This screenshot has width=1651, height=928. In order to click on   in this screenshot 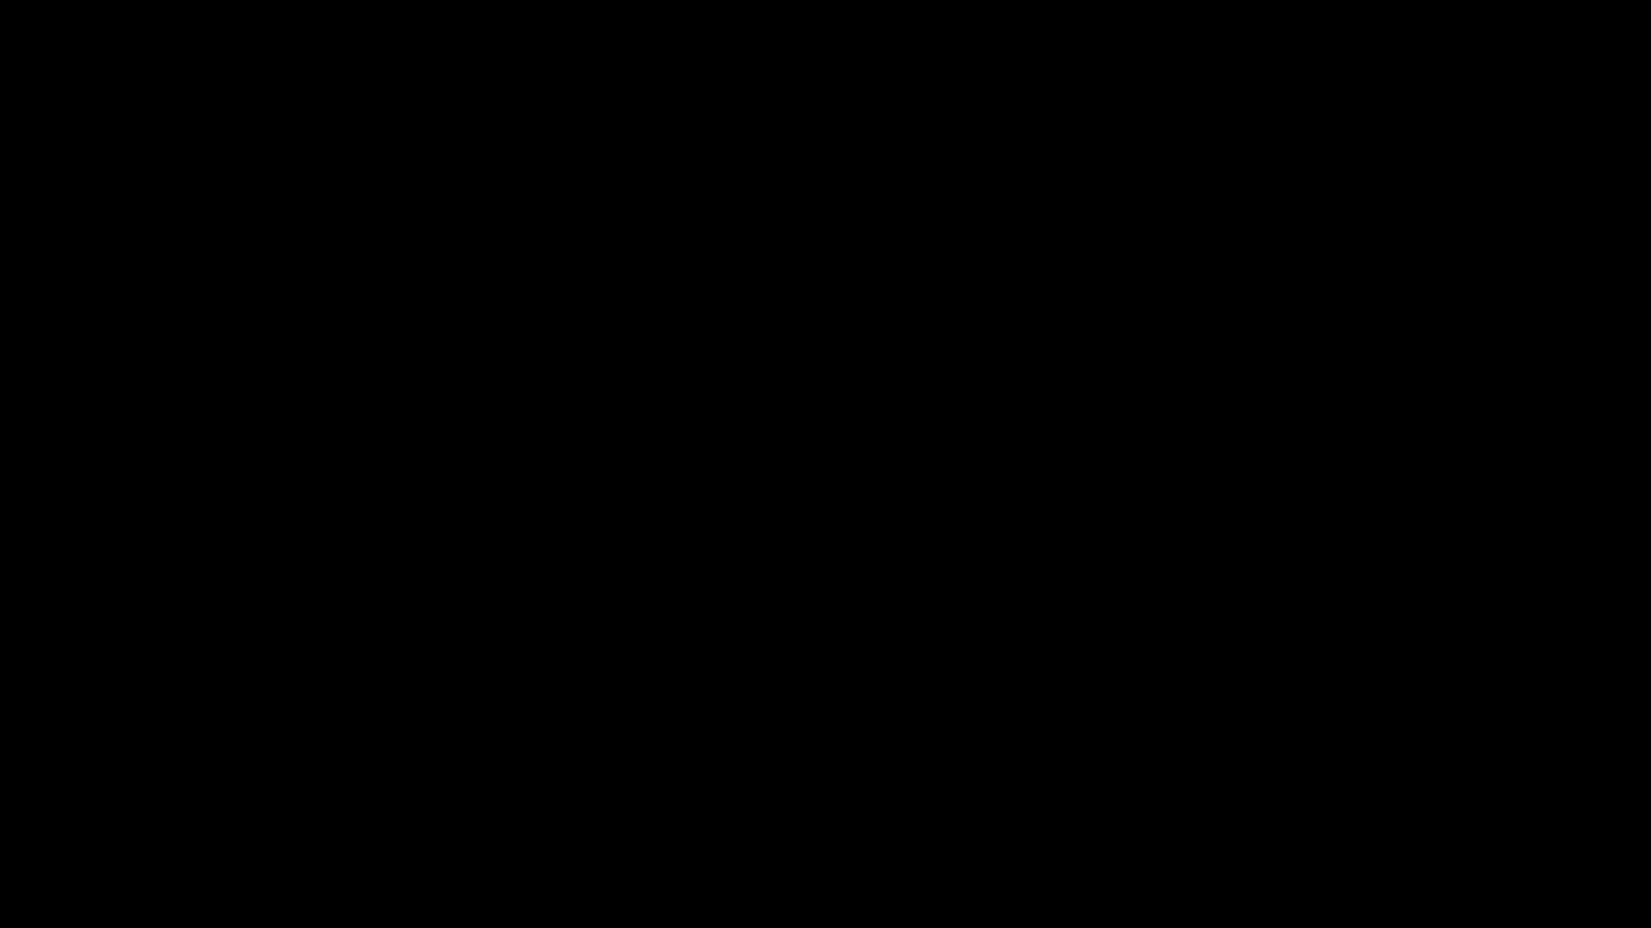, I will do `click(2, 22)`.